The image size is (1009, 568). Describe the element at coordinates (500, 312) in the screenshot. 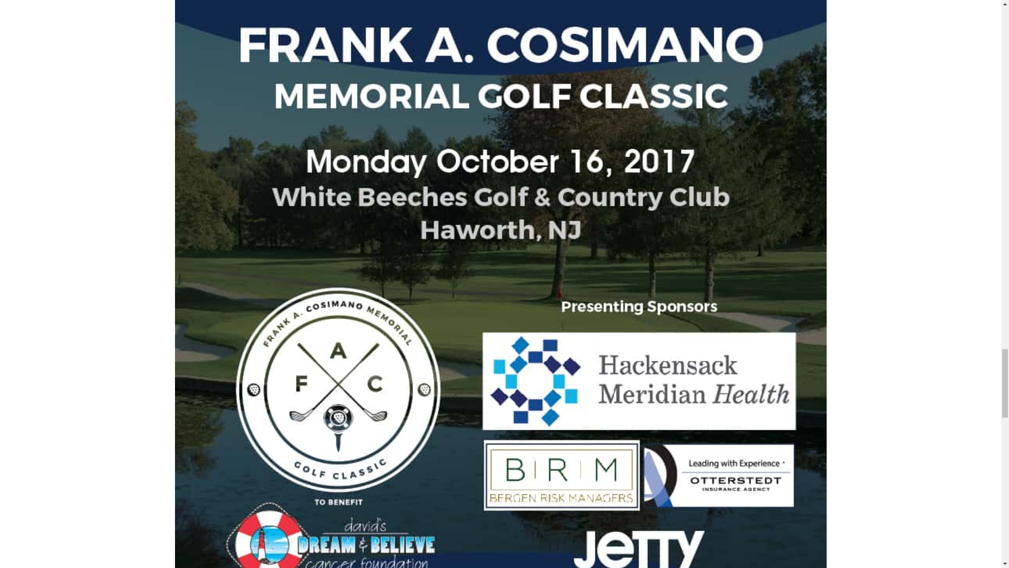

I see `2nd Annual Frank A. Cosimano Memorial Golf Classic` at that location.